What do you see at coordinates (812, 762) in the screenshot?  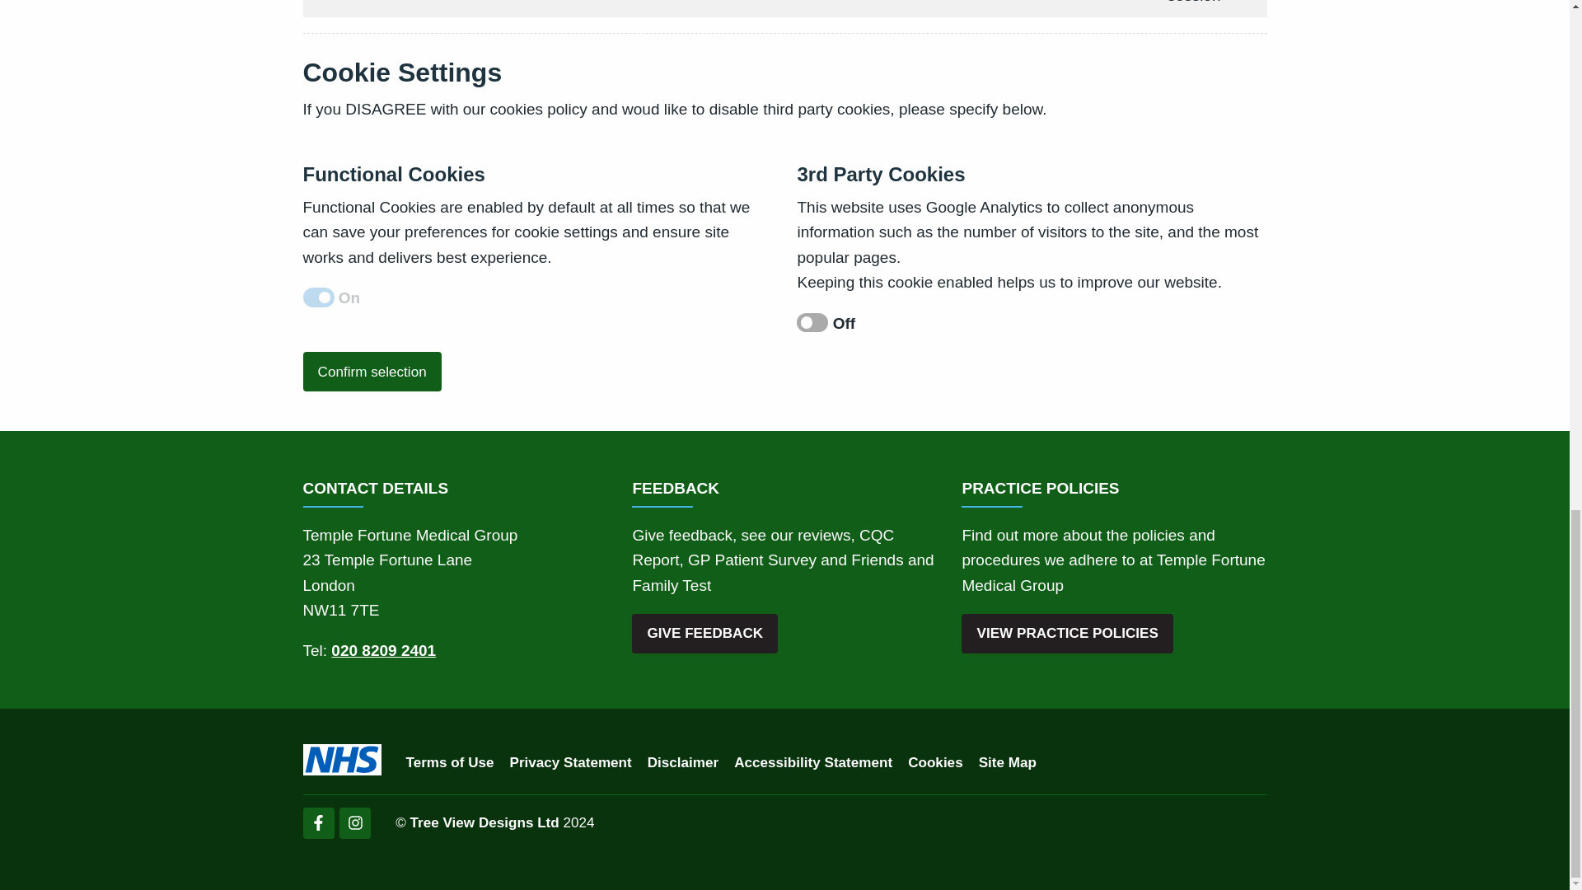 I see `Accessibility Statement` at bounding box center [812, 762].